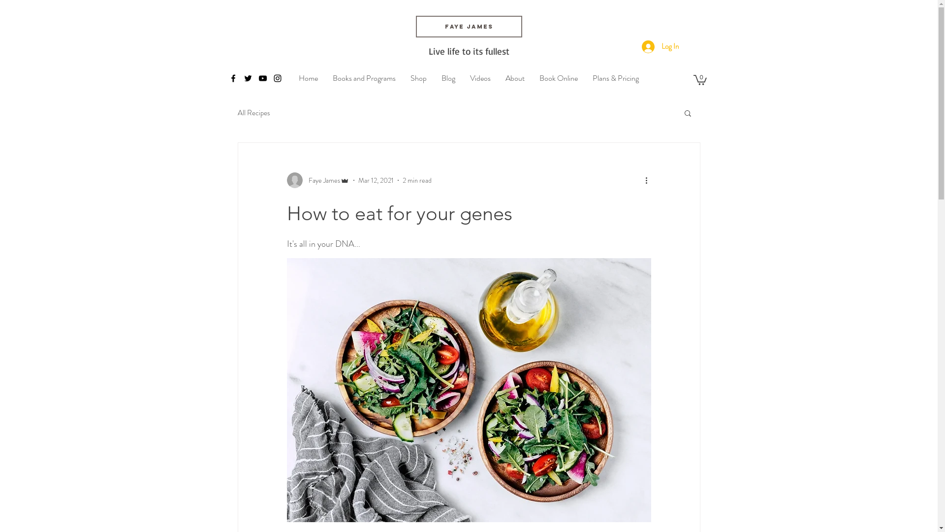 The width and height of the screenshot is (945, 532). Describe the element at coordinates (318, 180) in the screenshot. I see `Faye James` at that location.